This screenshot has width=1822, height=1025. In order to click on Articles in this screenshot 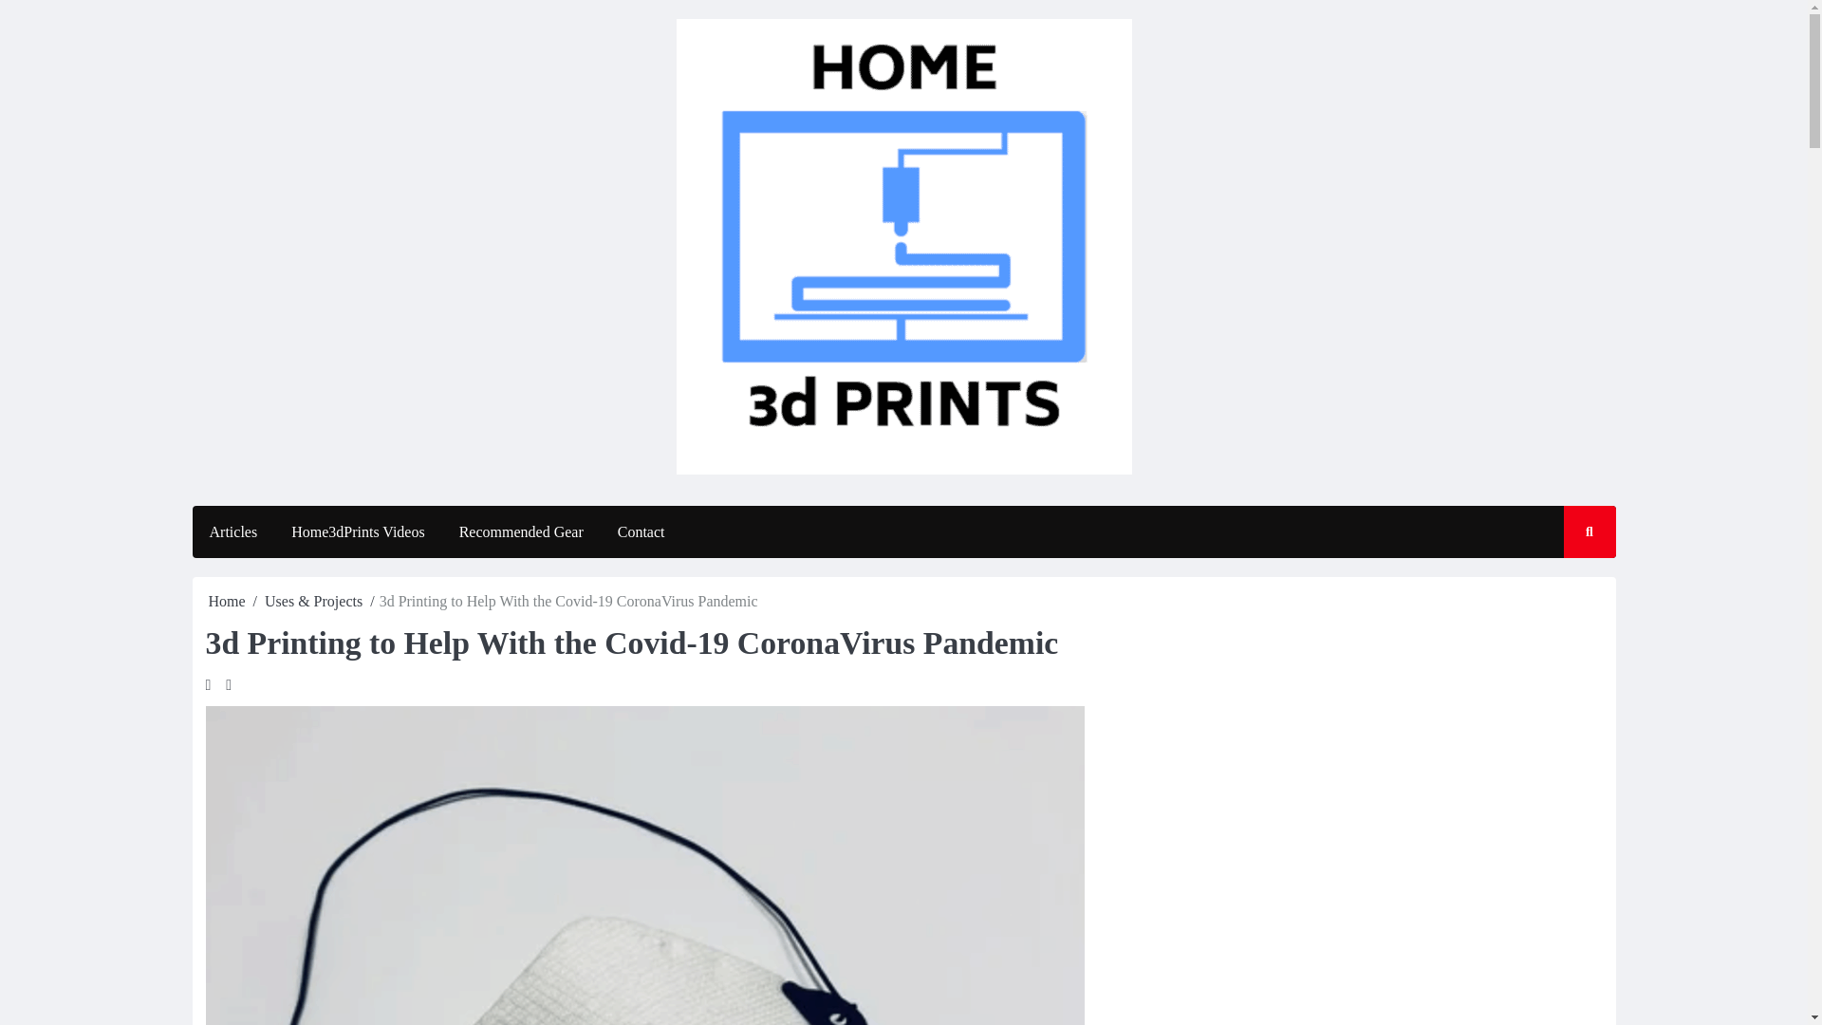, I will do `click(232, 531)`.